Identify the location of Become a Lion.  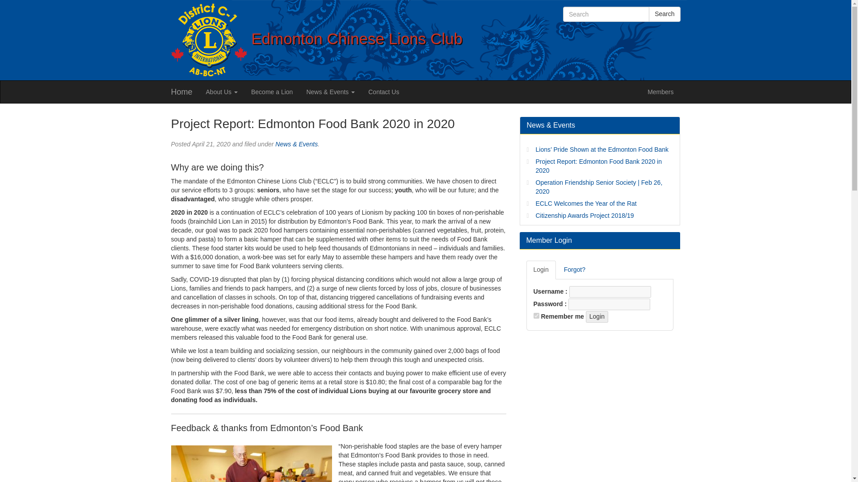
(272, 92).